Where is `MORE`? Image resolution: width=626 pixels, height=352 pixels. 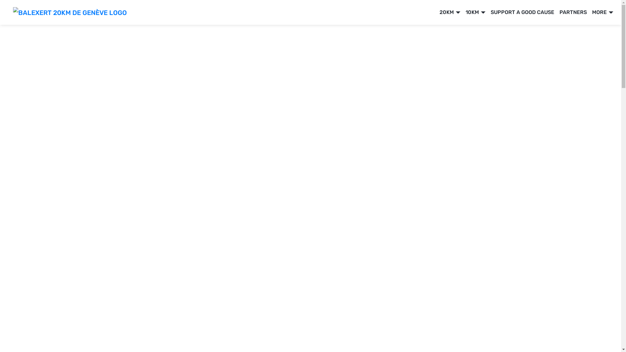 MORE is located at coordinates (603, 12).